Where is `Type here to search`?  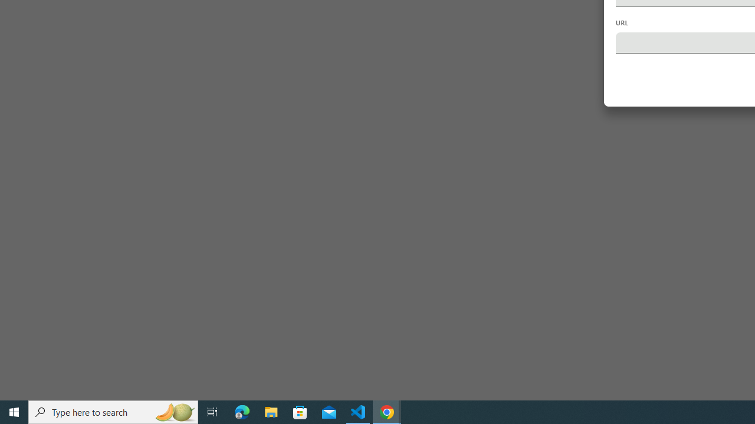
Type here to search is located at coordinates (113, 412).